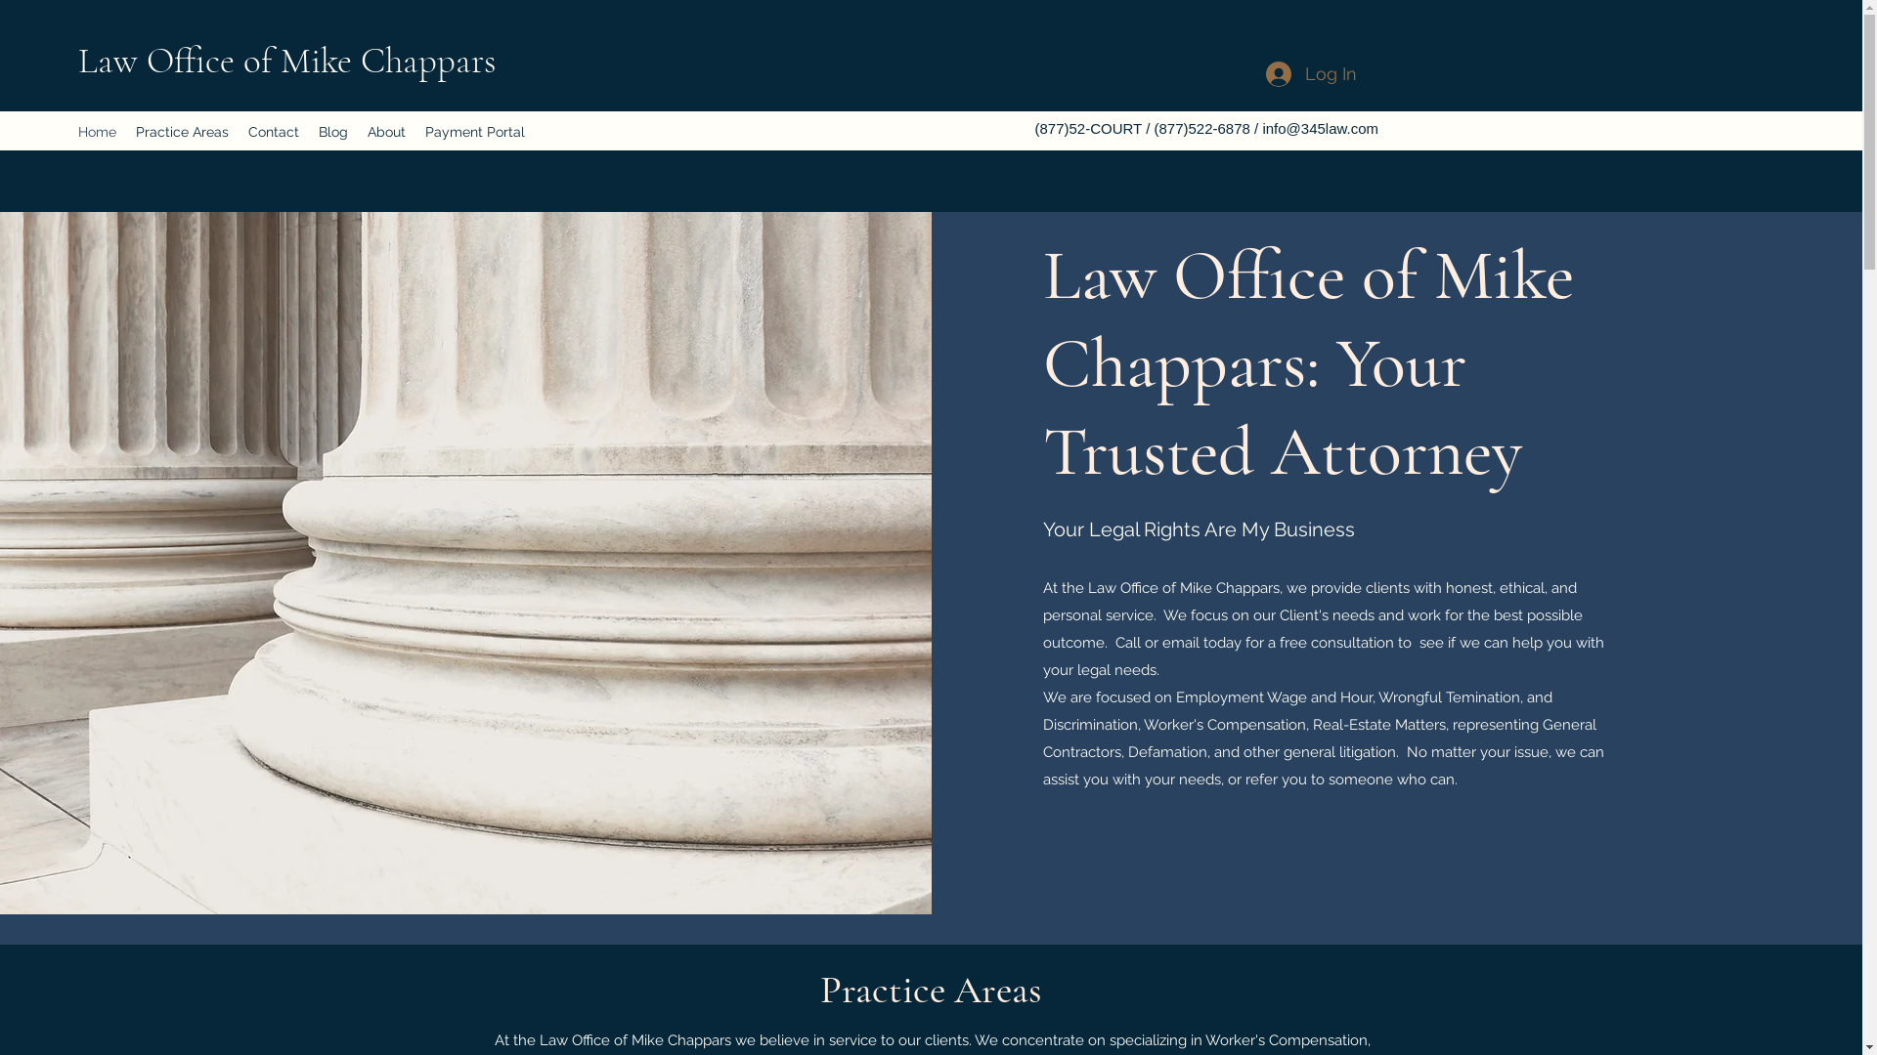 Image resolution: width=1877 pixels, height=1055 pixels. I want to click on Practice Areas, so click(182, 132).